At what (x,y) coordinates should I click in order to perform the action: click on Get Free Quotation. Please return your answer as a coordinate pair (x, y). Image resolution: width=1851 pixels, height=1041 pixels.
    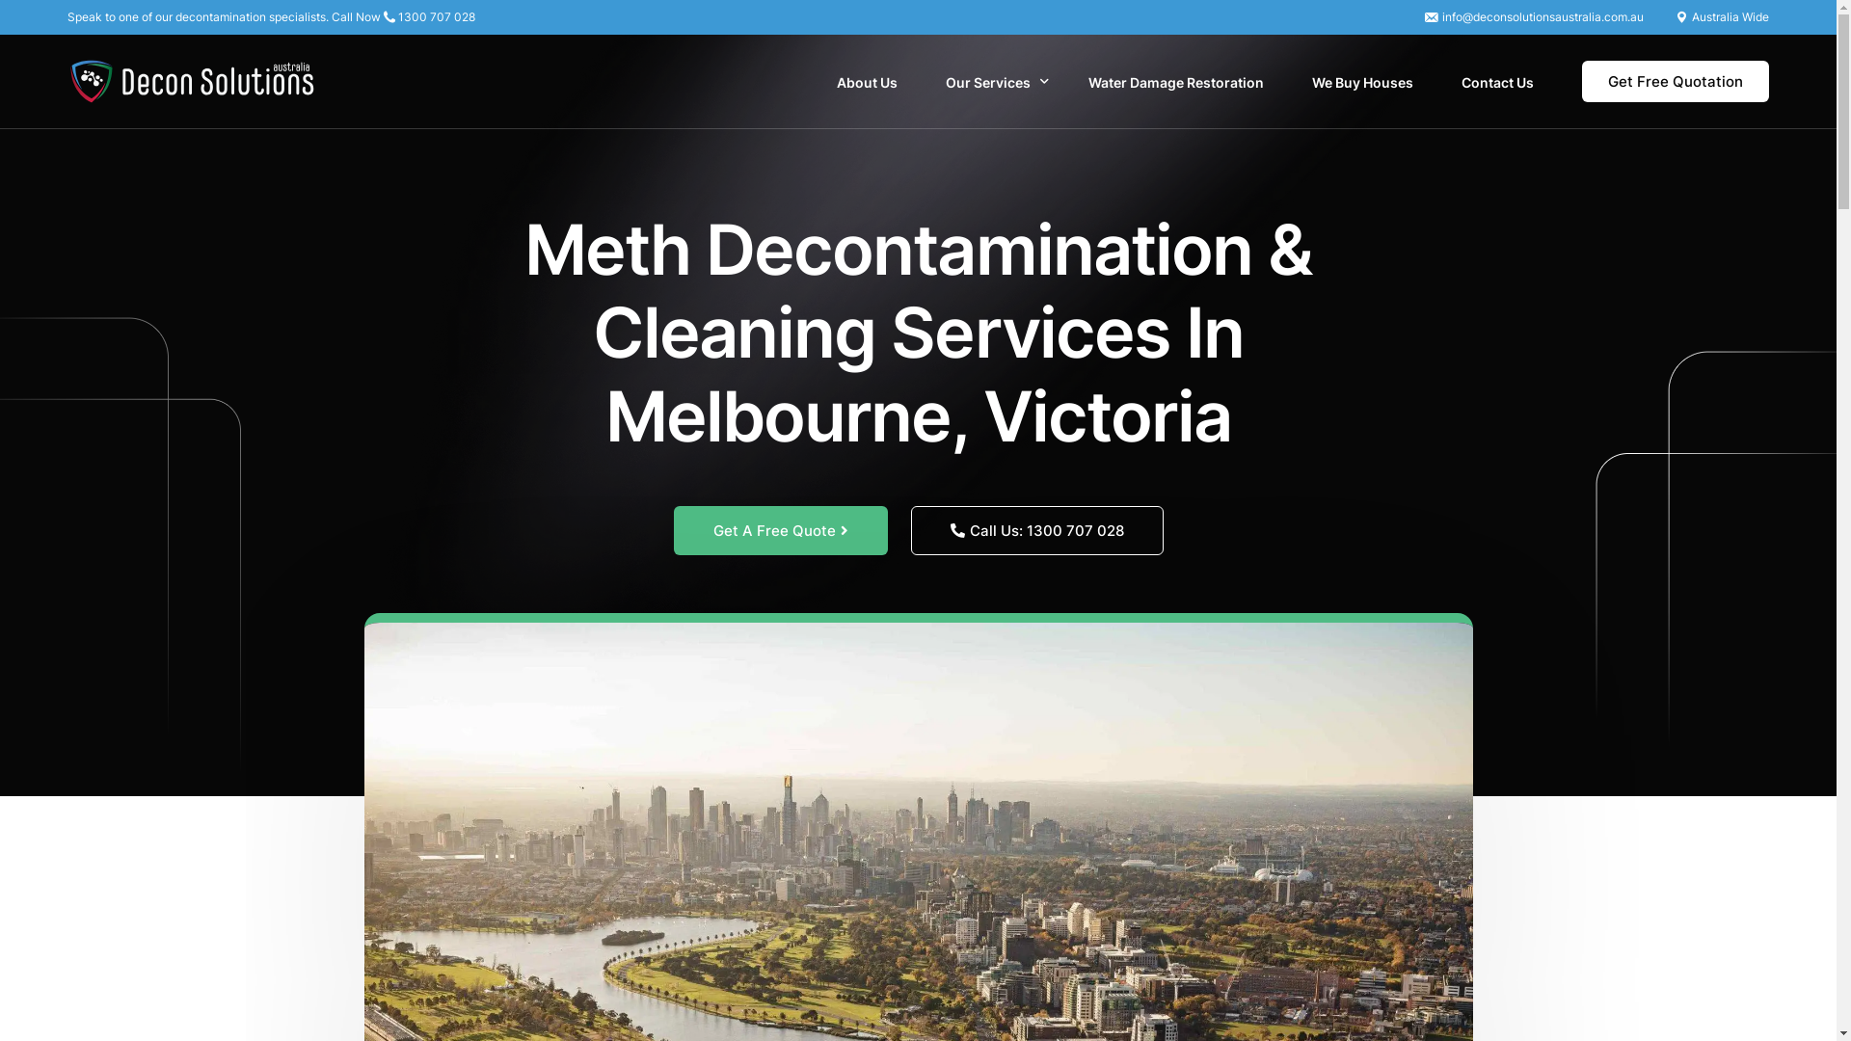
    Looking at the image, I should click on (1676, 81).